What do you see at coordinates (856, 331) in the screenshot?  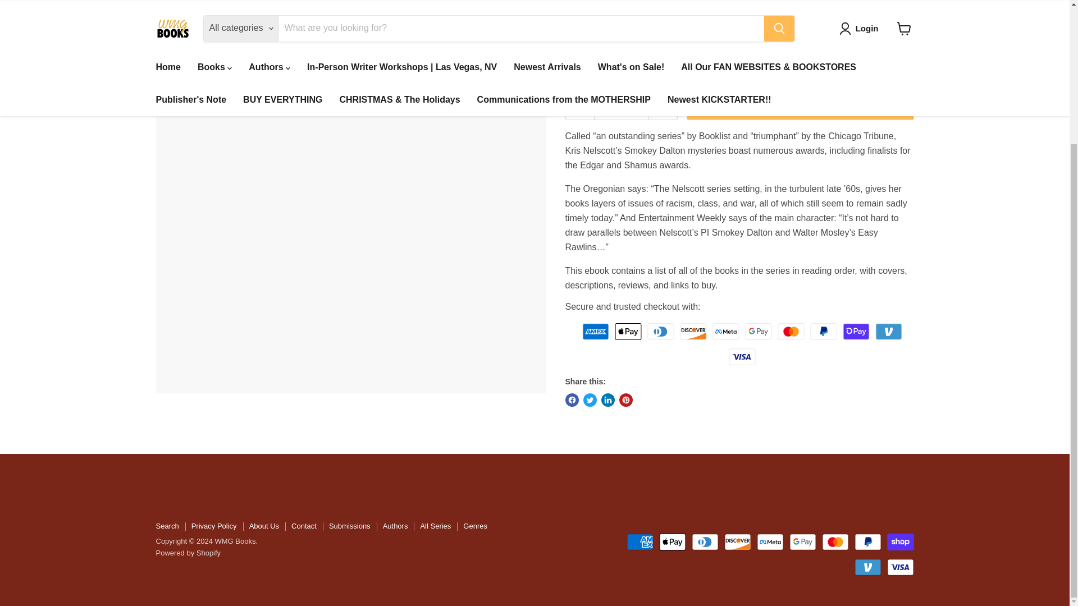 I see `Shop Pay` at bounding box center [856, 331].